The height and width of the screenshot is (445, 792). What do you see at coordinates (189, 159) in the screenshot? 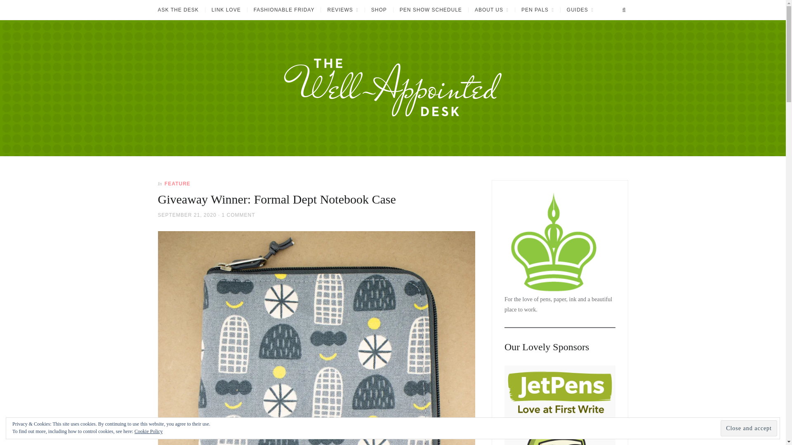
I see `The Well-Appointed Desk` at bounding box center [189, 159].